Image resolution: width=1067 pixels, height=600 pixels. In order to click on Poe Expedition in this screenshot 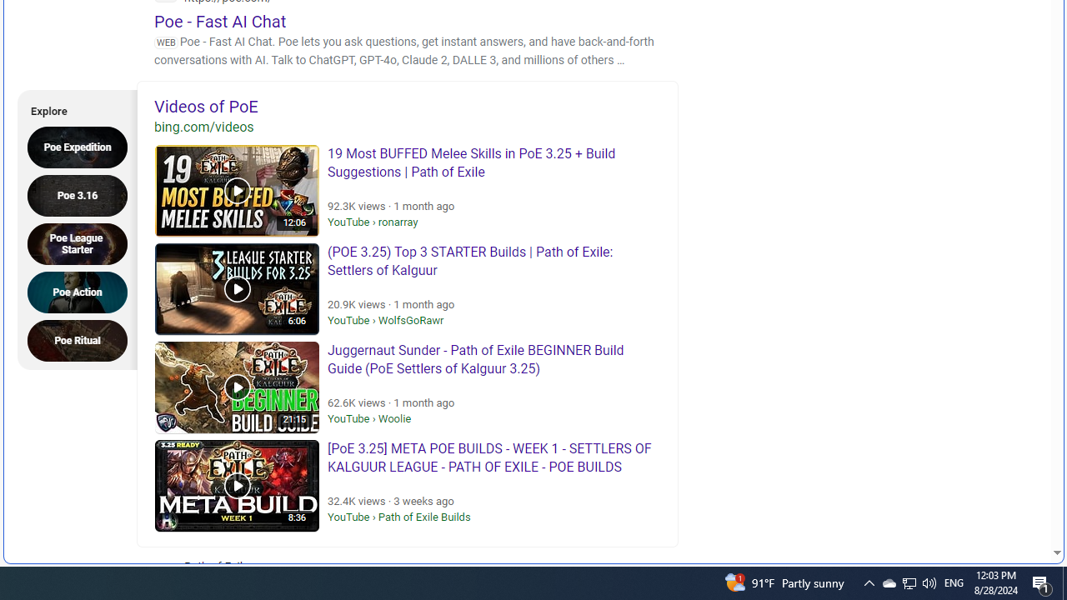, I will do `click(83, 147)`.